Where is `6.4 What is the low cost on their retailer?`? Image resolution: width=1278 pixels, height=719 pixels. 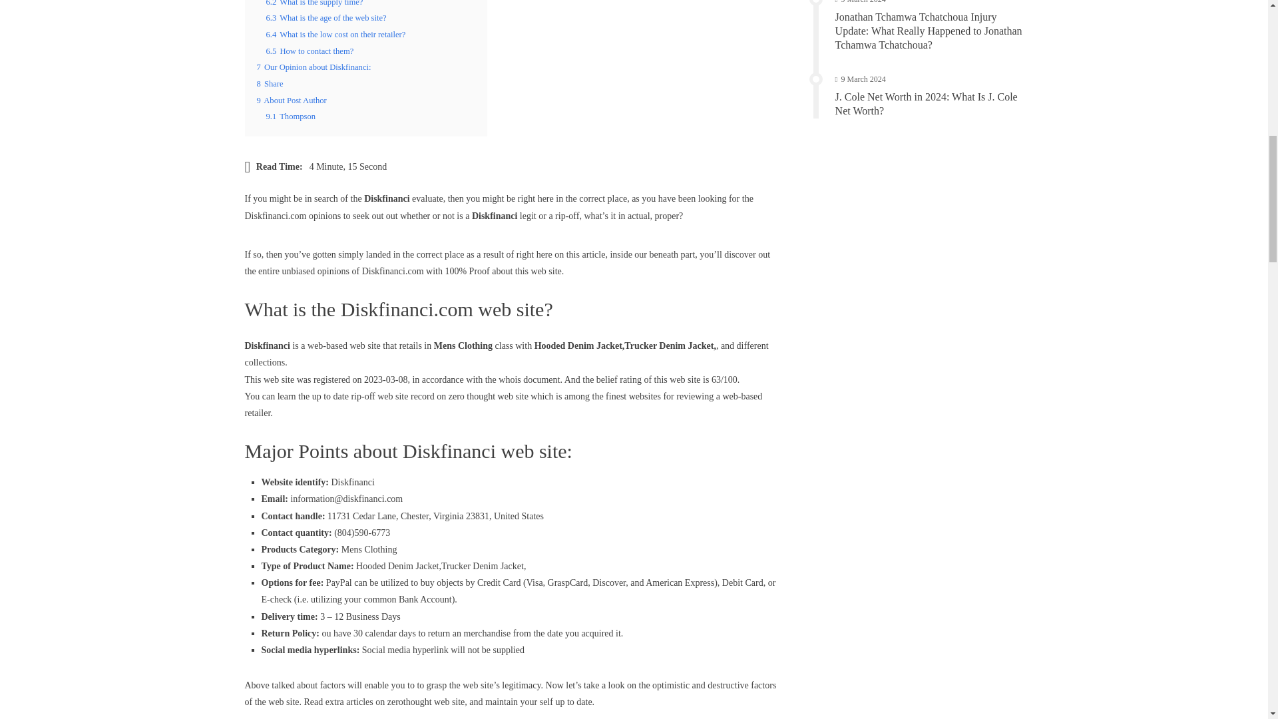 6.4 What is the low cost on their retailer? is located at coordinates (335, 35).